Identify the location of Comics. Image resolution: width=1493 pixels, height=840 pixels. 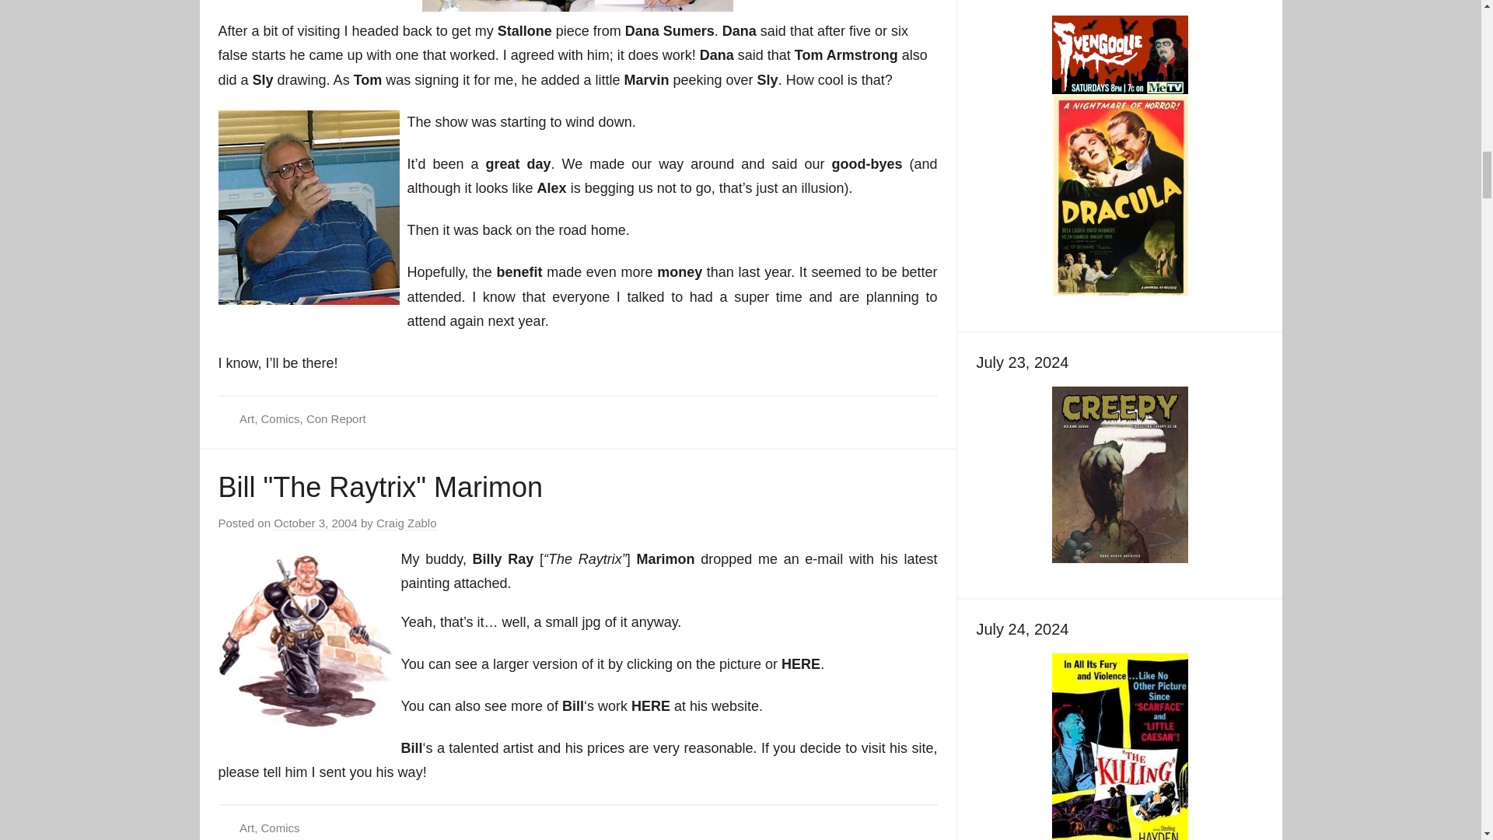
(280, 418).